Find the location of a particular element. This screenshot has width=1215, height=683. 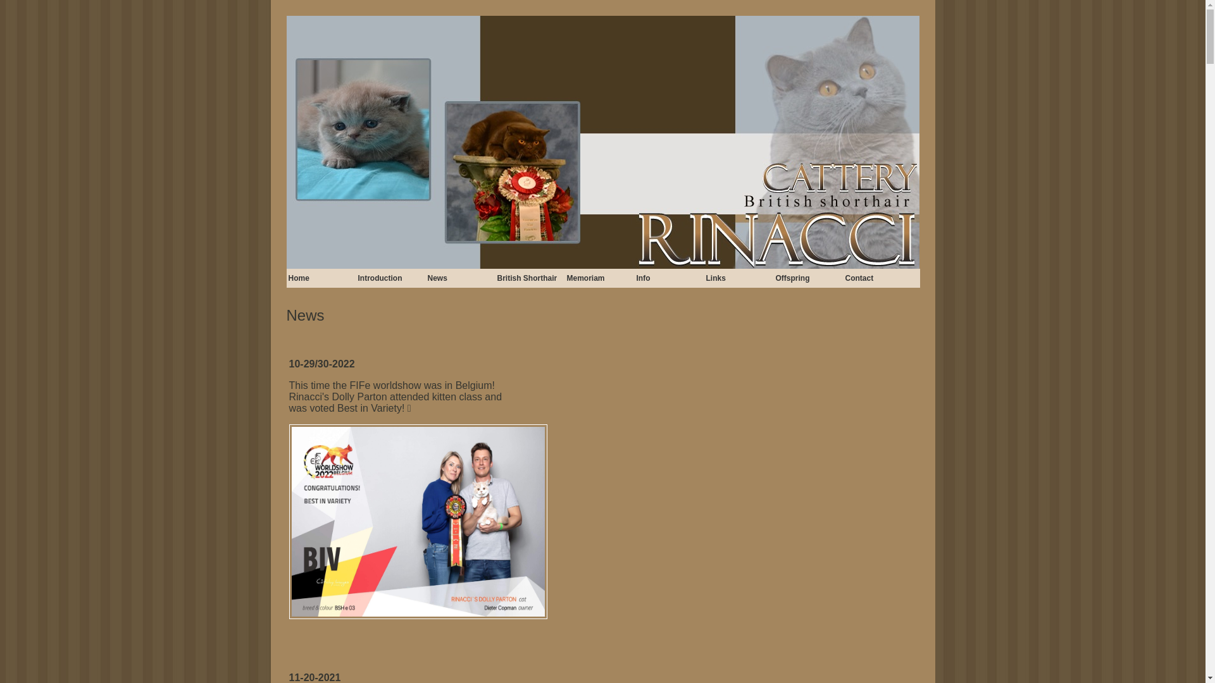

British Shorthair is located at coordinates (530, 278).